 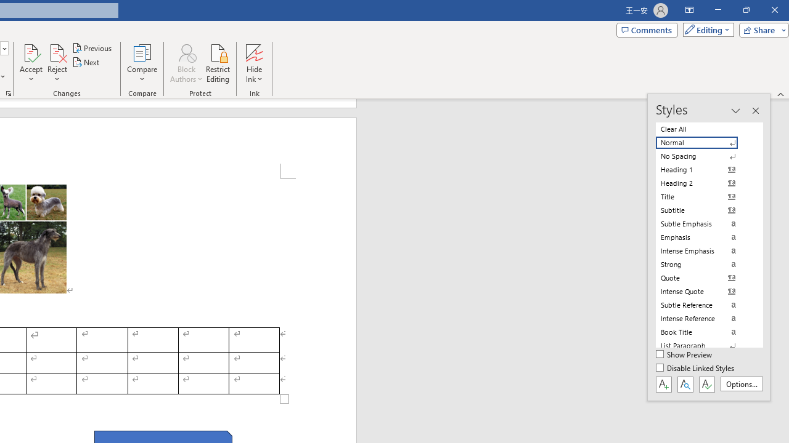 I want to click on Close pane, so click(x=755, y=111).